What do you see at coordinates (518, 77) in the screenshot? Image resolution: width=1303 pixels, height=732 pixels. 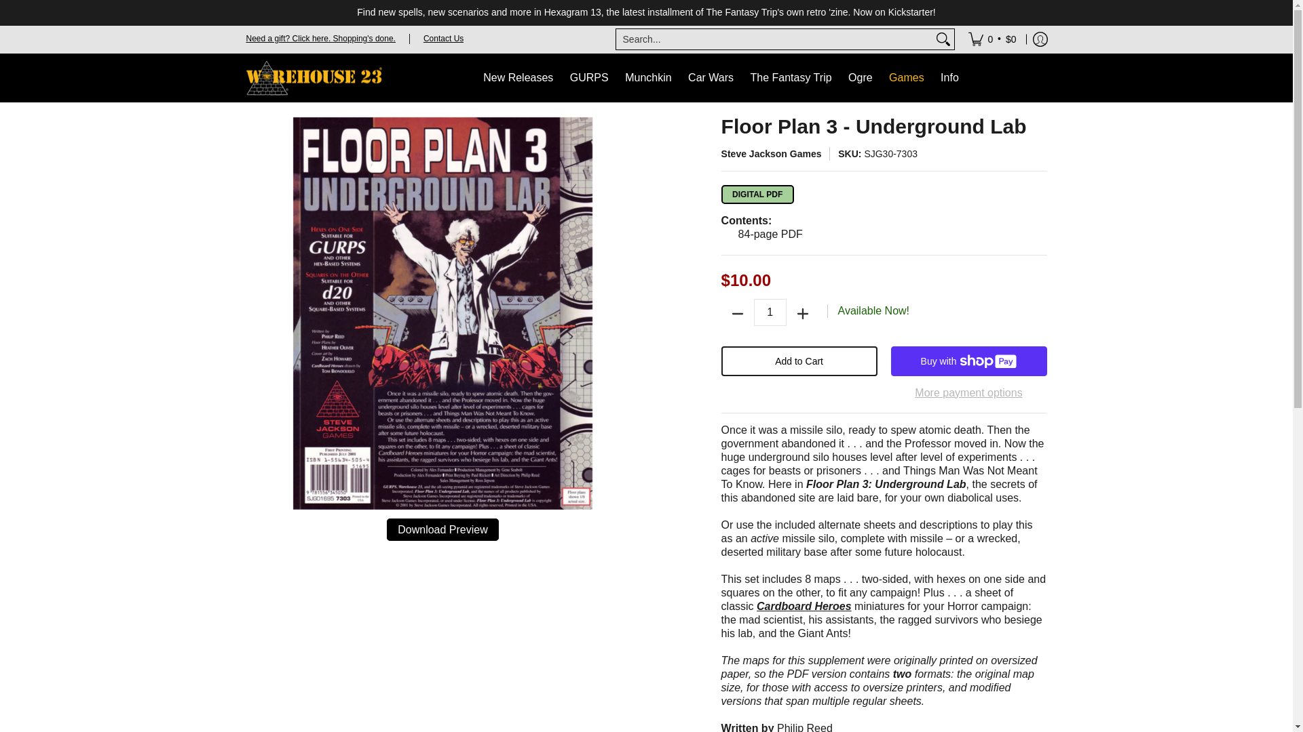 I see `New Releases` at bounding box center [518, 77].